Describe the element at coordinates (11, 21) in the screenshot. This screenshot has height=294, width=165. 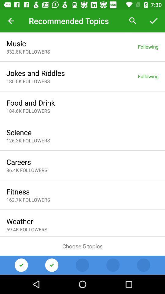
I see `tap icon next to recommended topics icon` at that location.